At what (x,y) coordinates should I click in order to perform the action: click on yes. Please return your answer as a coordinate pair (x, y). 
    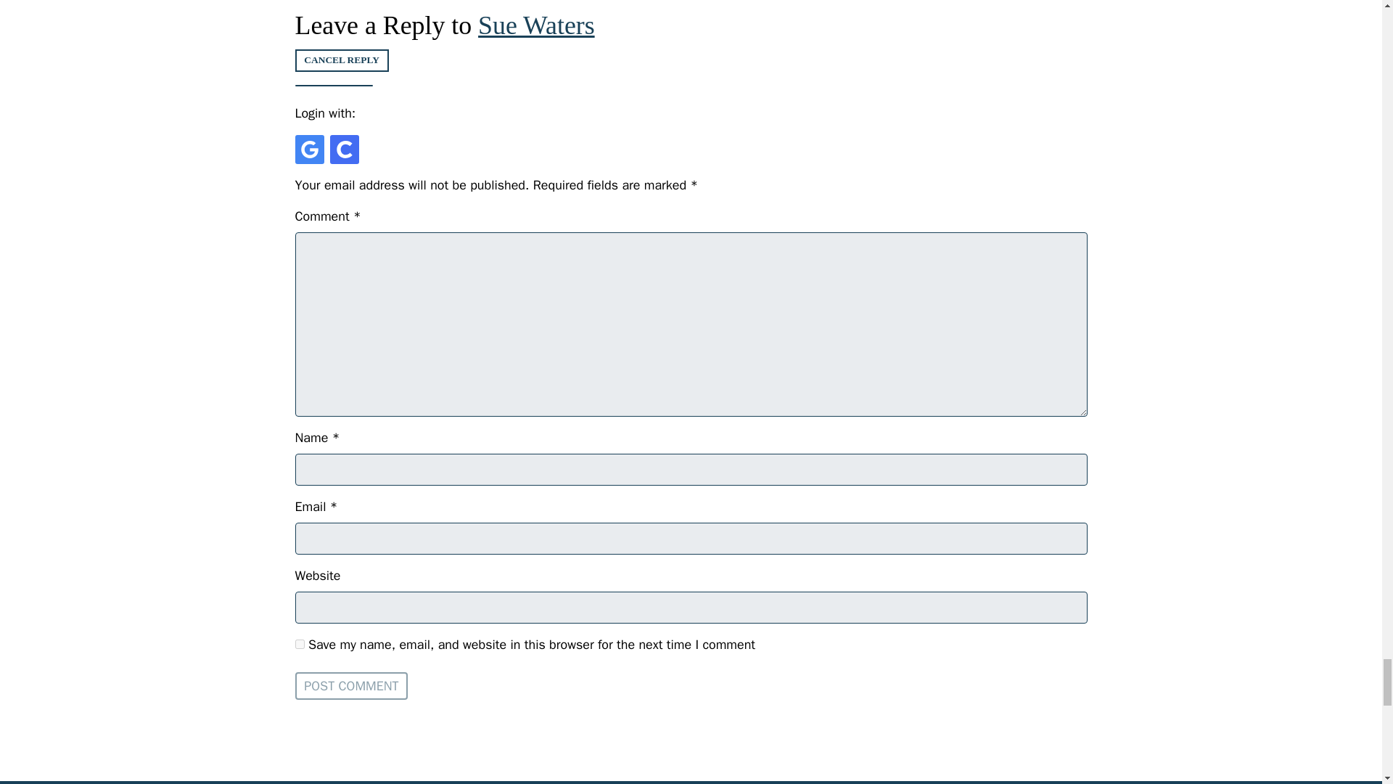
    Looking at the image, I should click on (299, 645).